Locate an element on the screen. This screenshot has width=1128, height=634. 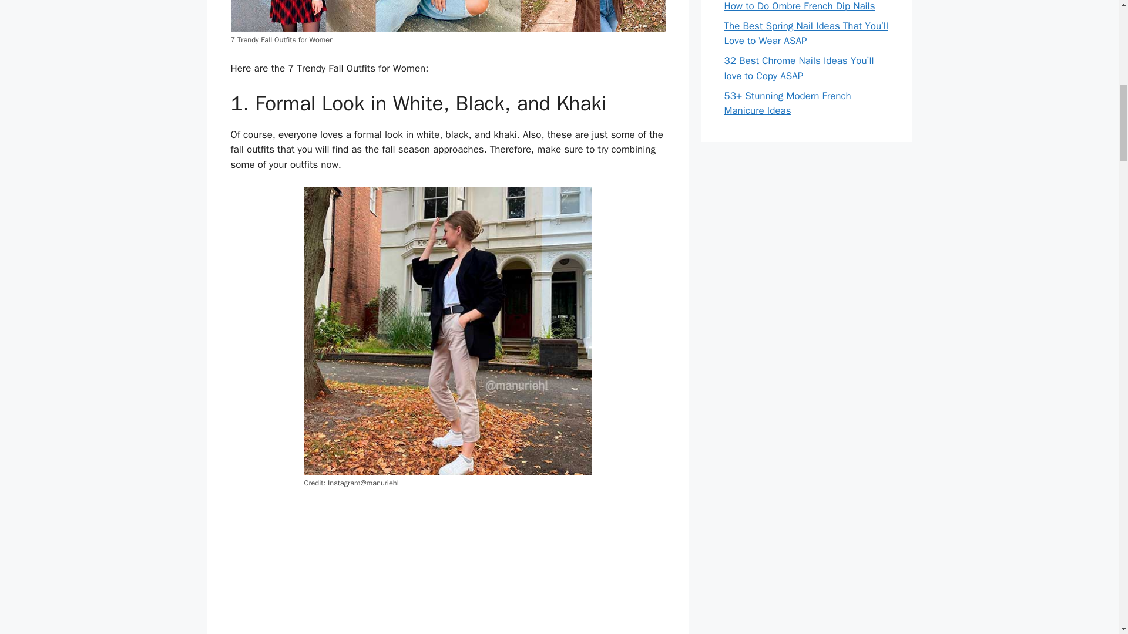
How to Do Ombre French Dip Nails is located at coordinates (799, 6).